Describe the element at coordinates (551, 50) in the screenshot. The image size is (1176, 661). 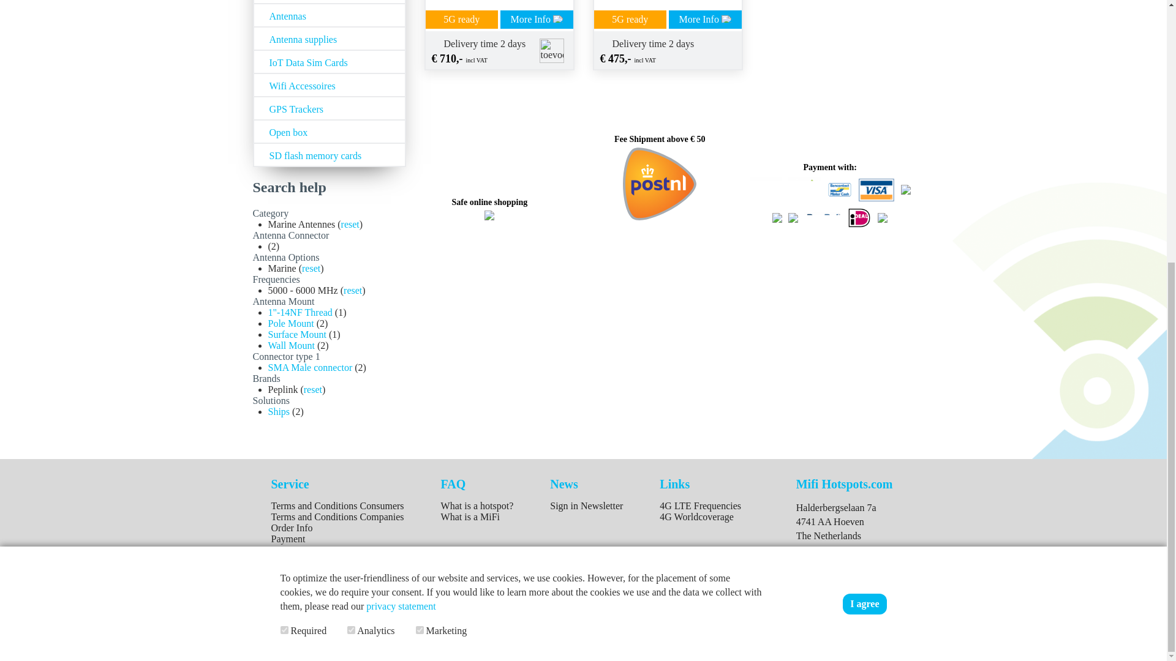
I see `toevoegen aan winkelwagen` at that location.